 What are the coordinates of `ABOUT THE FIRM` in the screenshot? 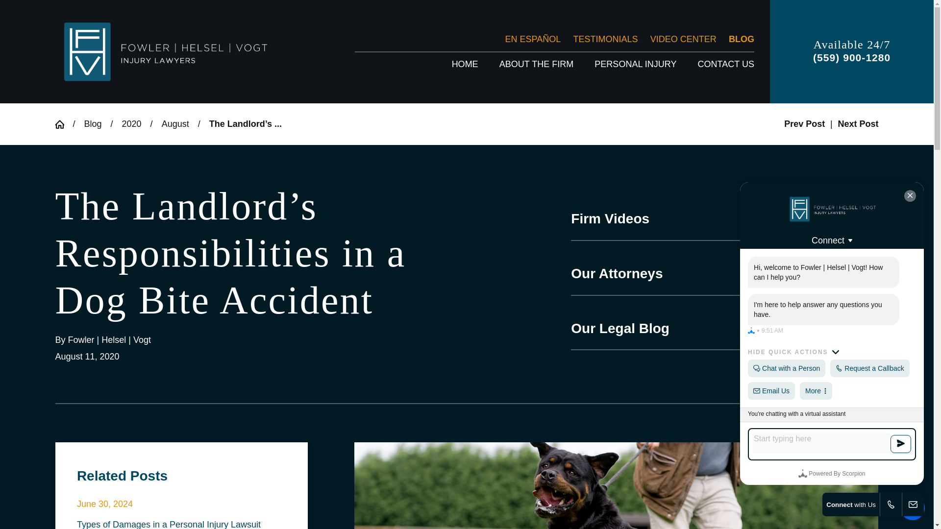 It's located at (536, 64).